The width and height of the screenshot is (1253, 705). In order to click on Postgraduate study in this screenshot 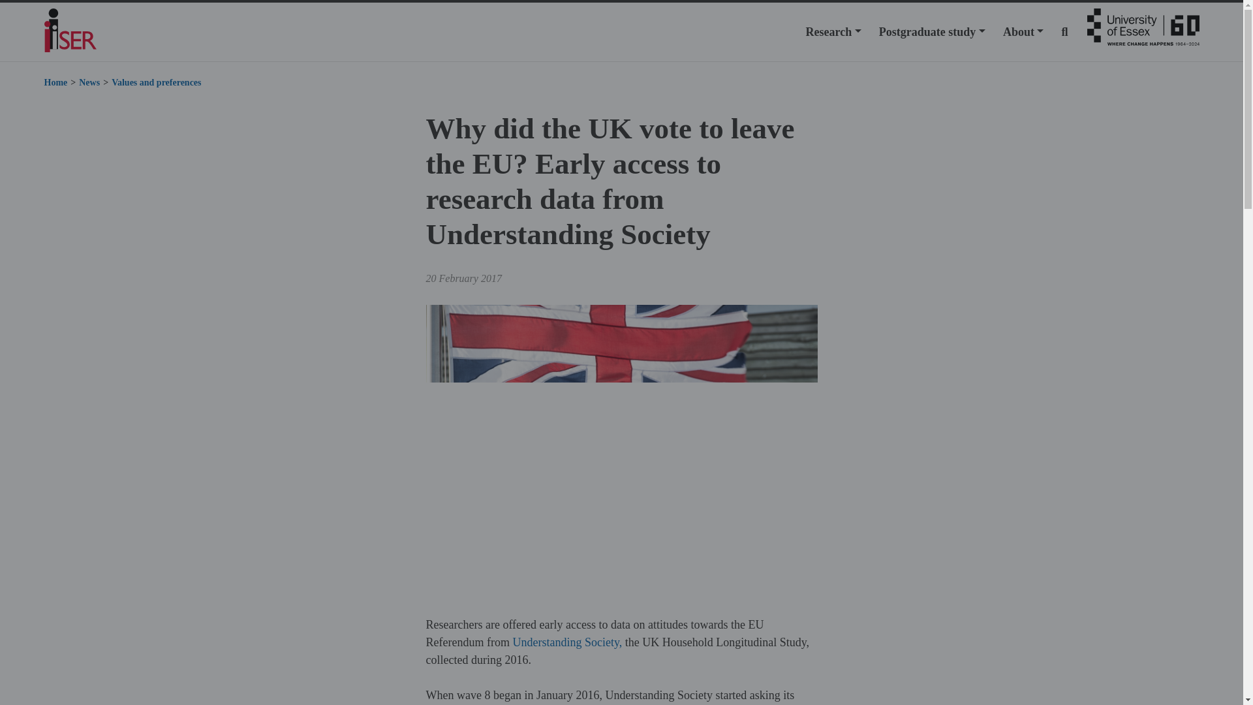, I will do `click(932, 31)`.